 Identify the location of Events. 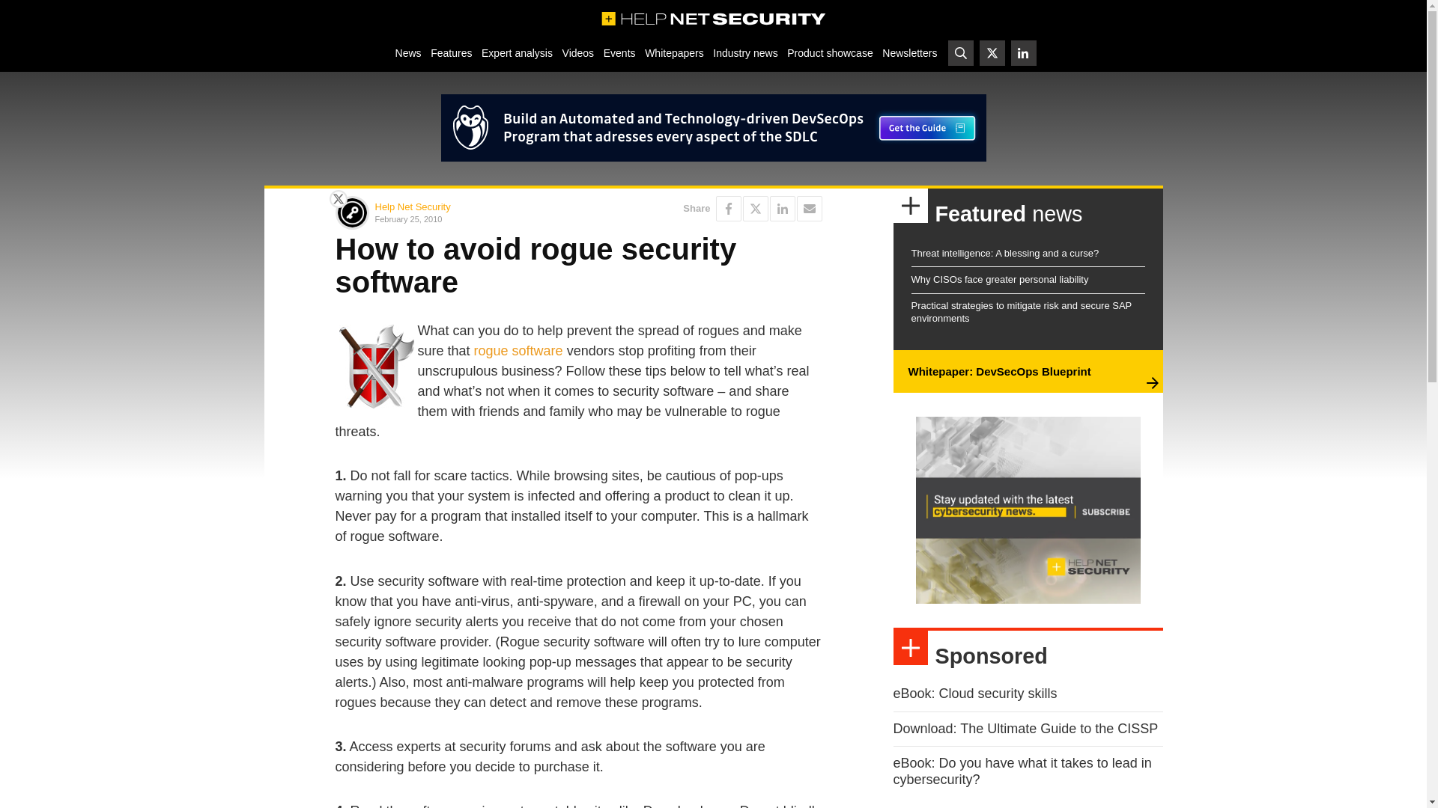
(619, 52).